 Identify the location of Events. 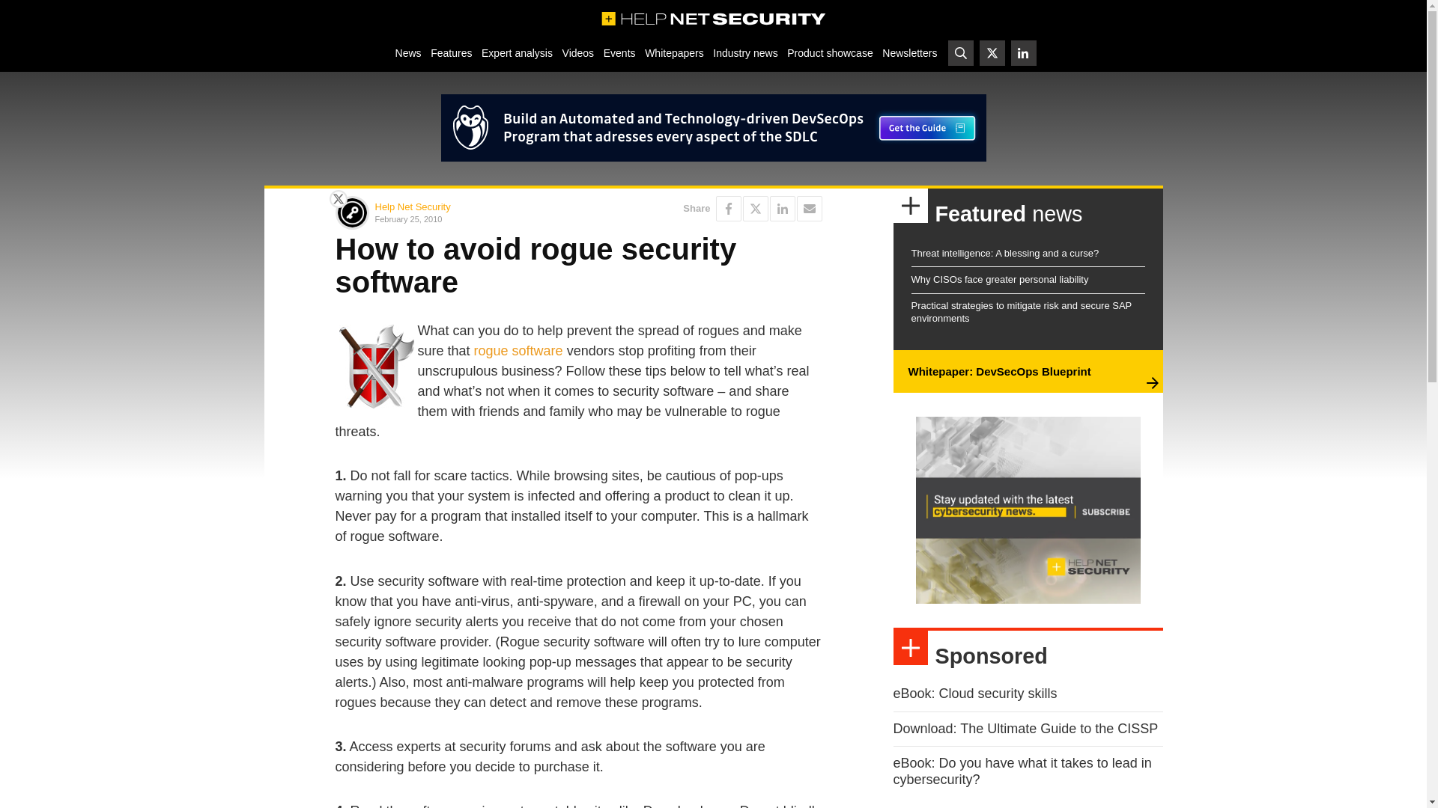
(619, 52).